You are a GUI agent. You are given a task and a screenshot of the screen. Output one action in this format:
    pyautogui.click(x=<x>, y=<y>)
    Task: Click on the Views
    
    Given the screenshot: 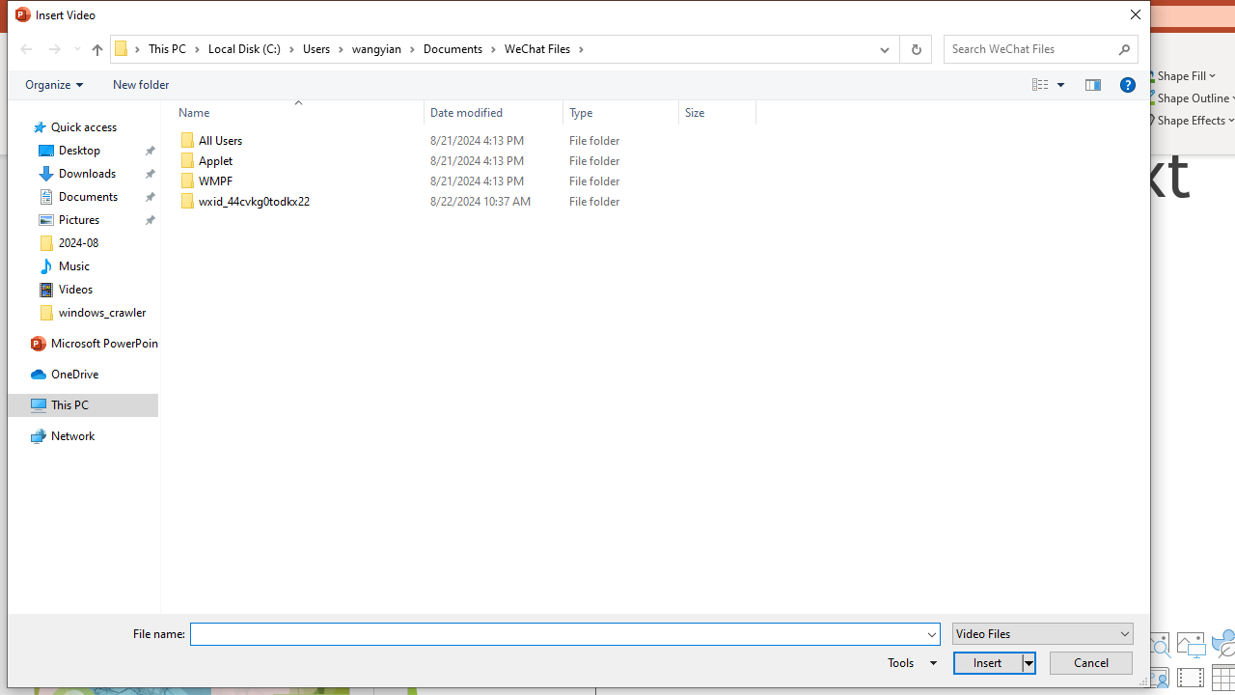 What is the action you would take?
    pyautogui.click(x=1052, y=84)
    